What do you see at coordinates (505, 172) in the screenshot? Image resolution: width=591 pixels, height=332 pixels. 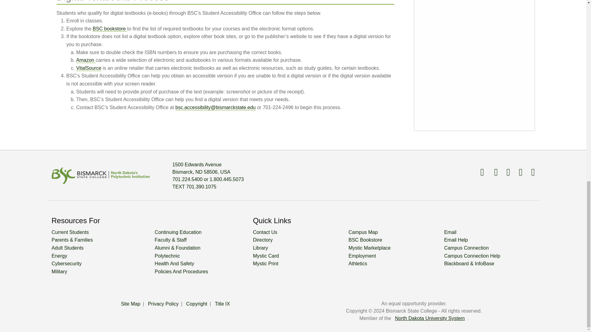 I see `YouTube` at bounding box center [505, 172].